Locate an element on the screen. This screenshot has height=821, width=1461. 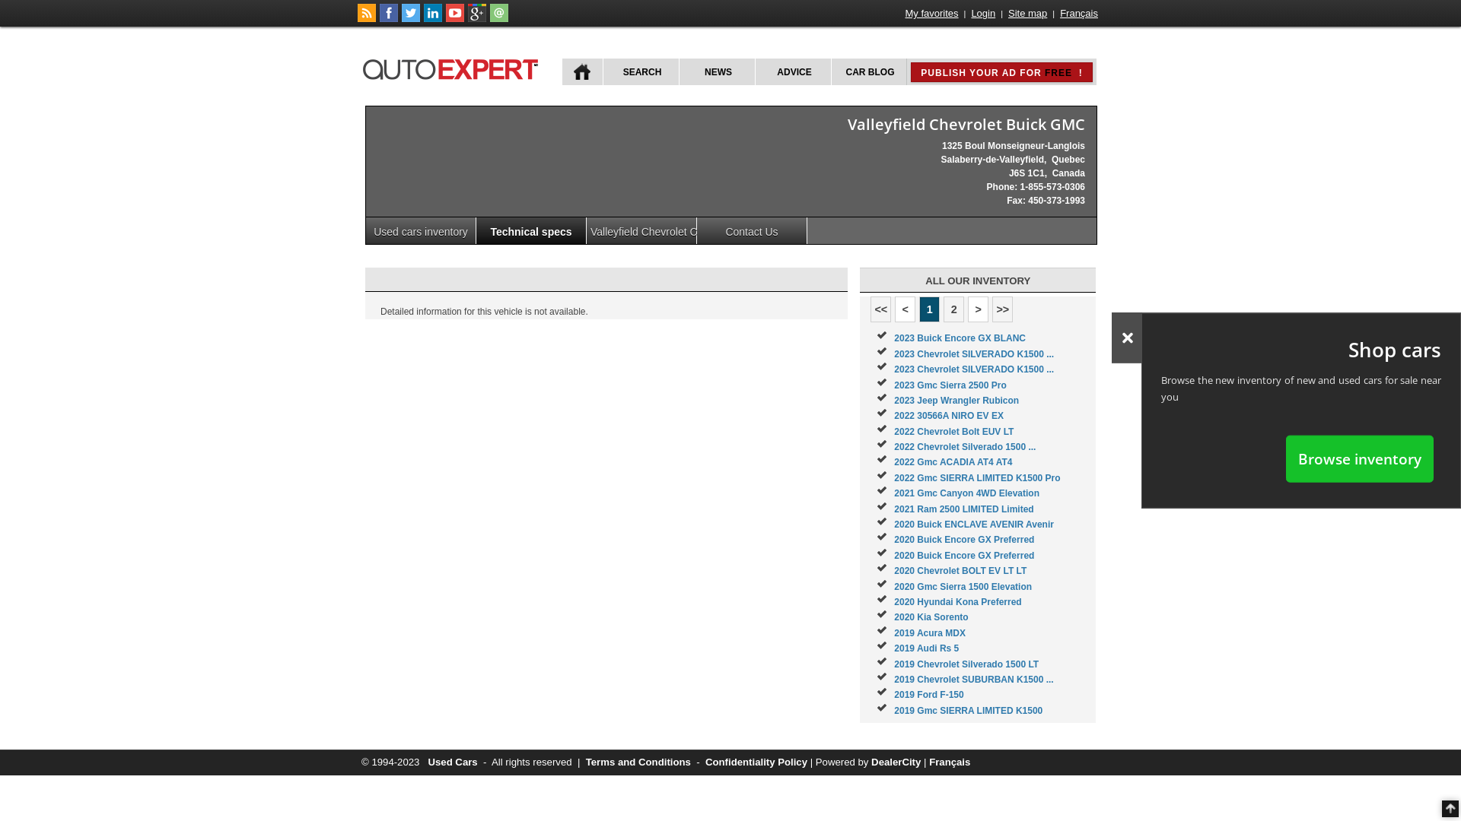
2022 Gmc SIERRA LIMITED K1500 Pro is located at coordinates (977, 478).